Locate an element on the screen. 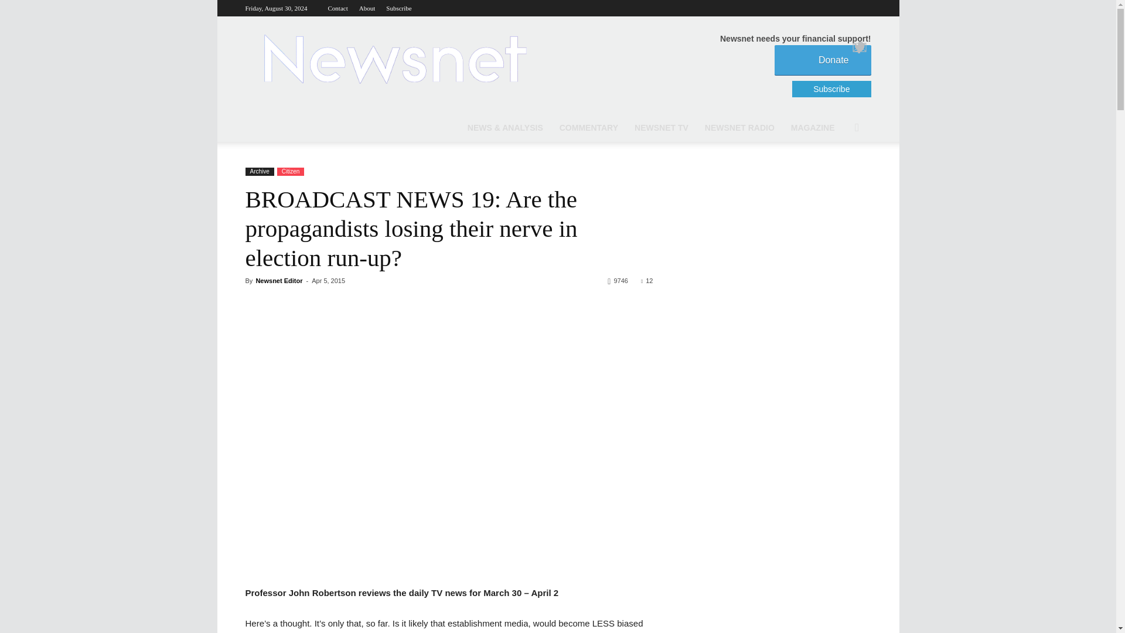 The height and width of the screenshot is (633, 1125). Citizen is located at coordinates (291, 172).